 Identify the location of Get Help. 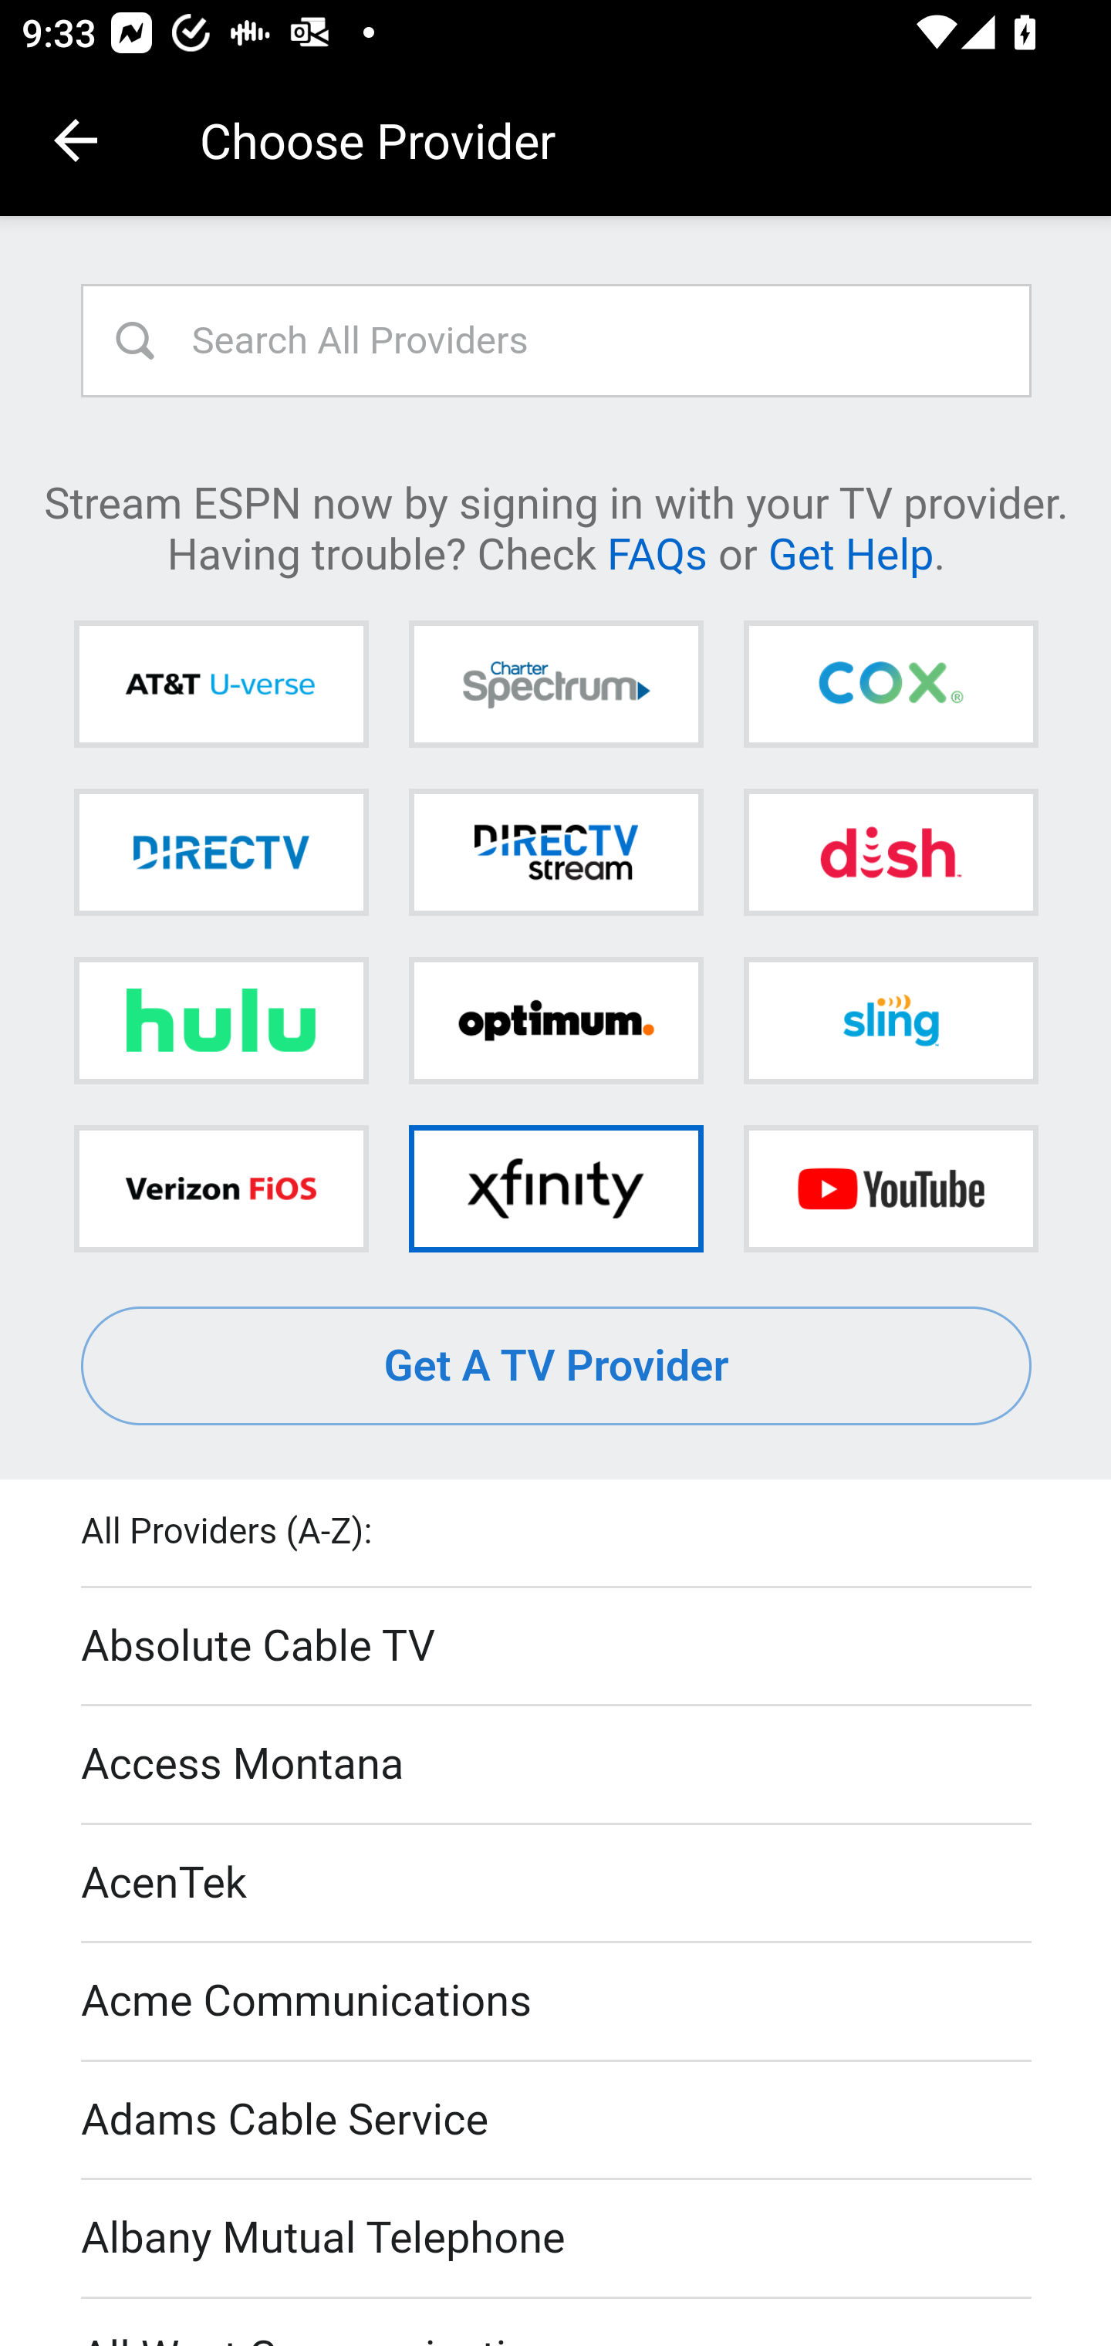
(851, 552).